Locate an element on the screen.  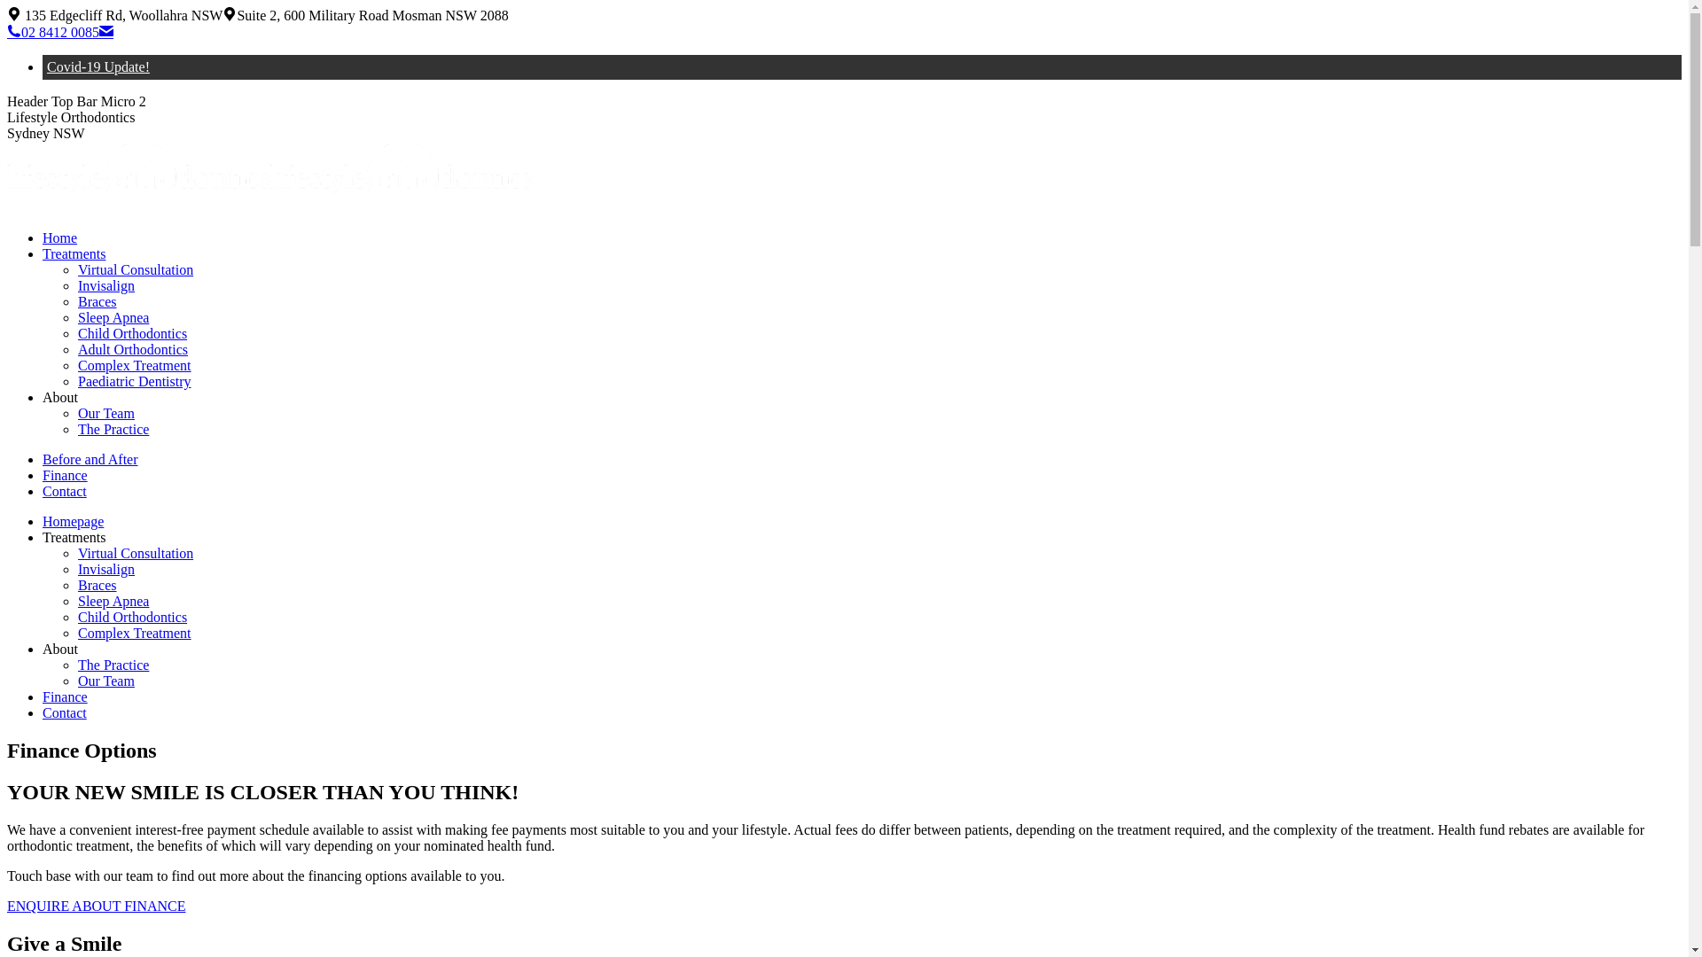
Homepage is located at coordinates (73, 521).